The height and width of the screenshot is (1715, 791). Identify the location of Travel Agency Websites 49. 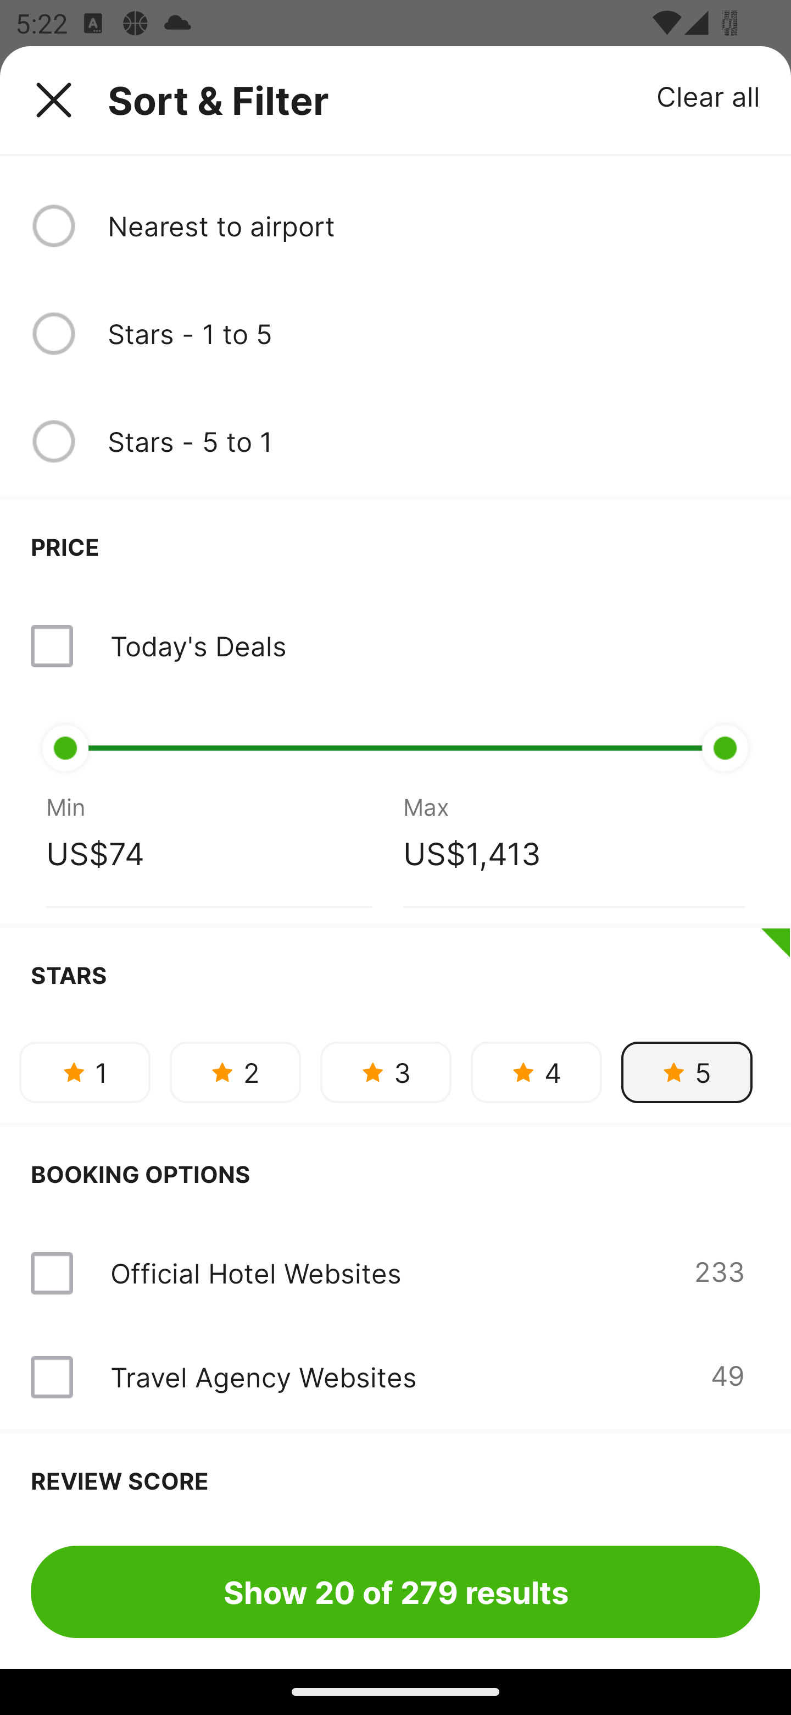
(396, 1376).